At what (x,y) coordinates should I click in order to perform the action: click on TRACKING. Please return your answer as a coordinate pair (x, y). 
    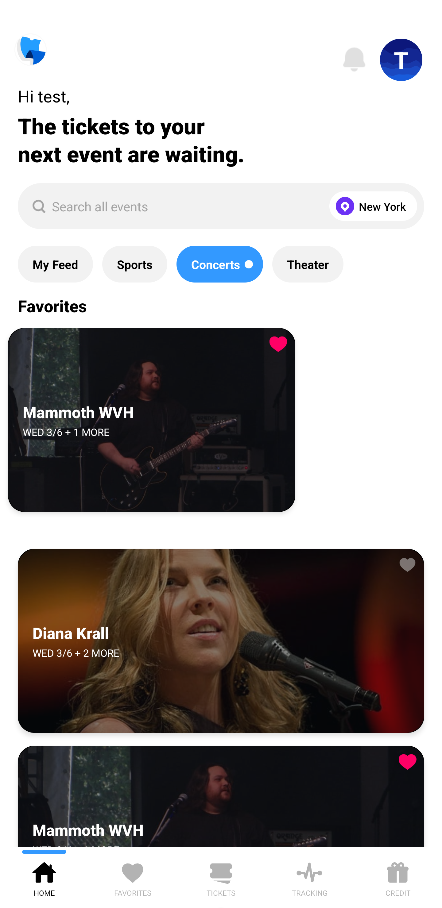
    Looking at the image, I should click on (309, 877).